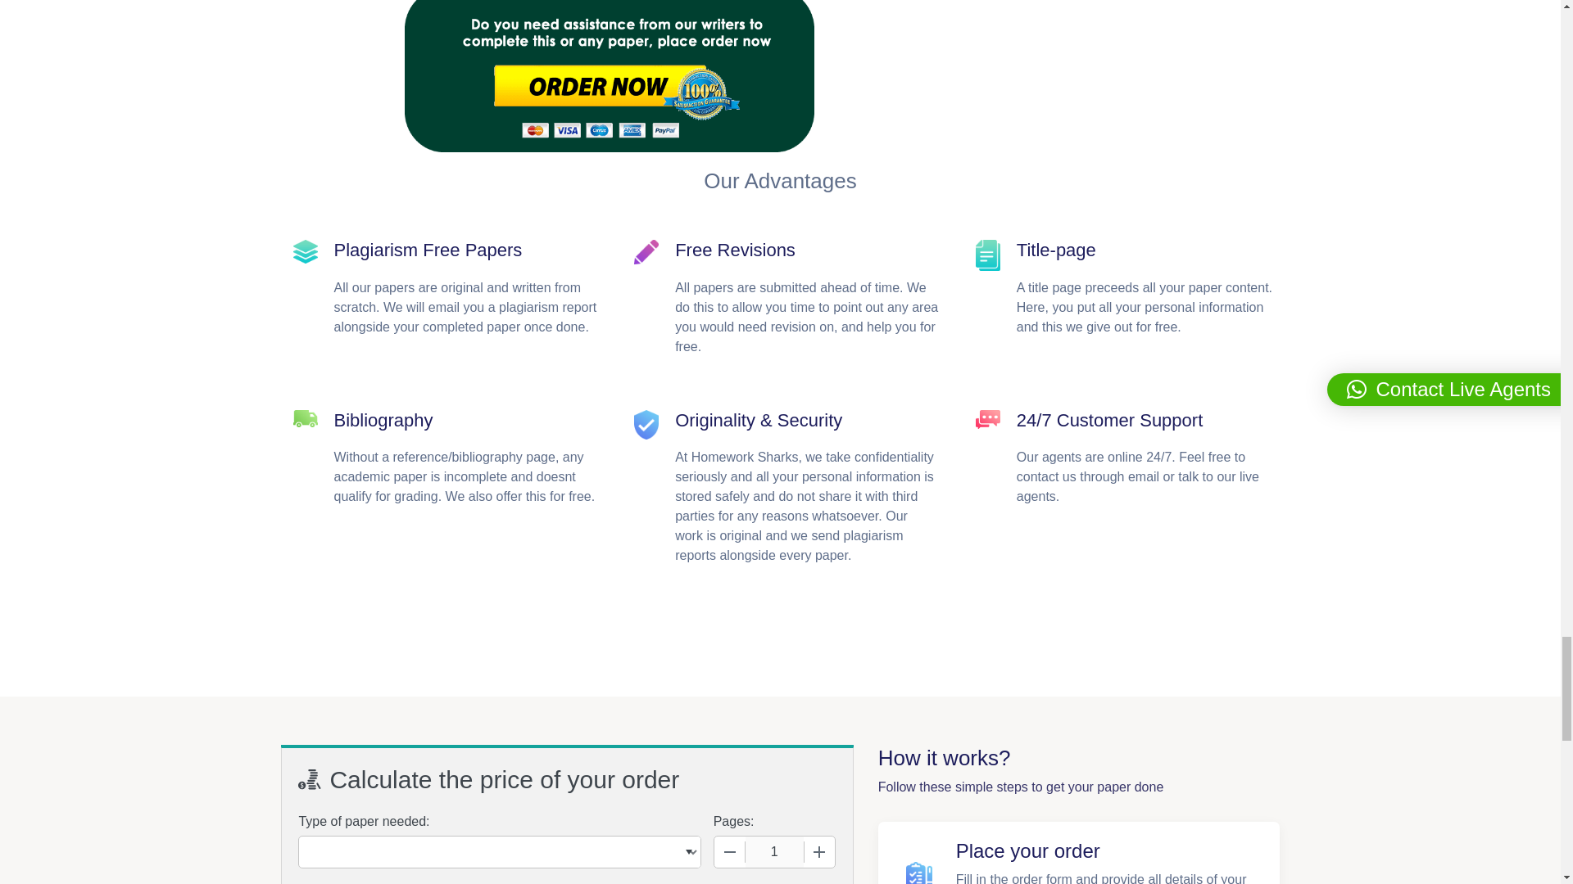  What do you see at coordinates (729, 851) in the screenshot?
I see `Decrease` at bounding box center [729, 851].